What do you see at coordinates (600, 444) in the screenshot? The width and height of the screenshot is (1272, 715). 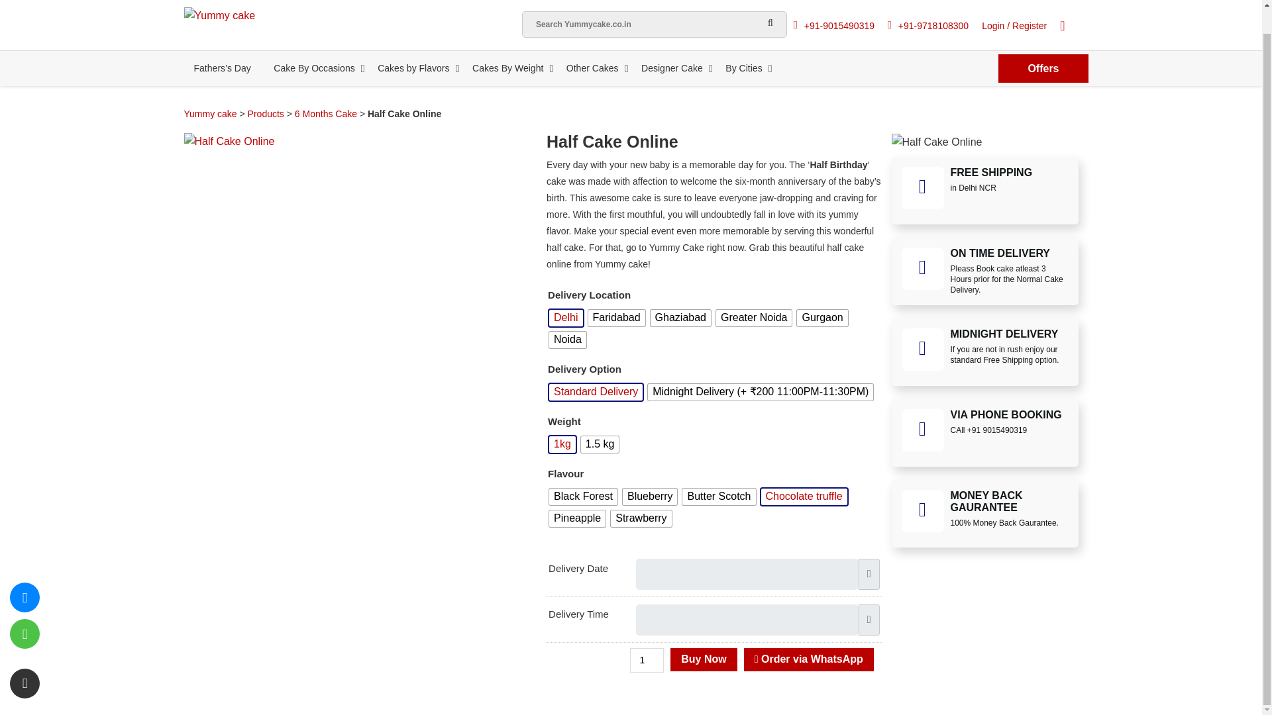 I see `1.5 kg` at bounding box center [600, 444].